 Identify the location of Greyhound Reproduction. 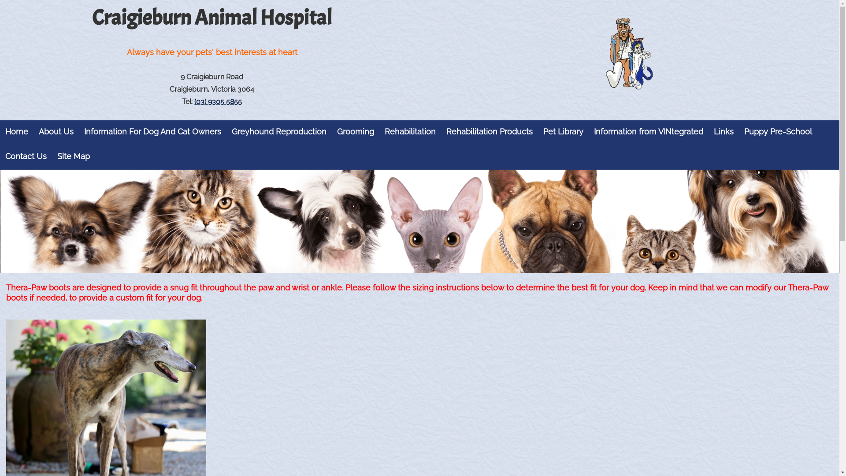
(279, 132).